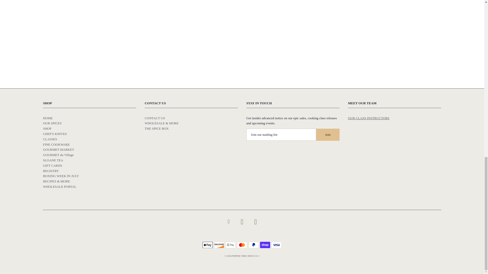 The height and width of the screenshot is (274, 488). I want to click on Visa, so click(276, 245).